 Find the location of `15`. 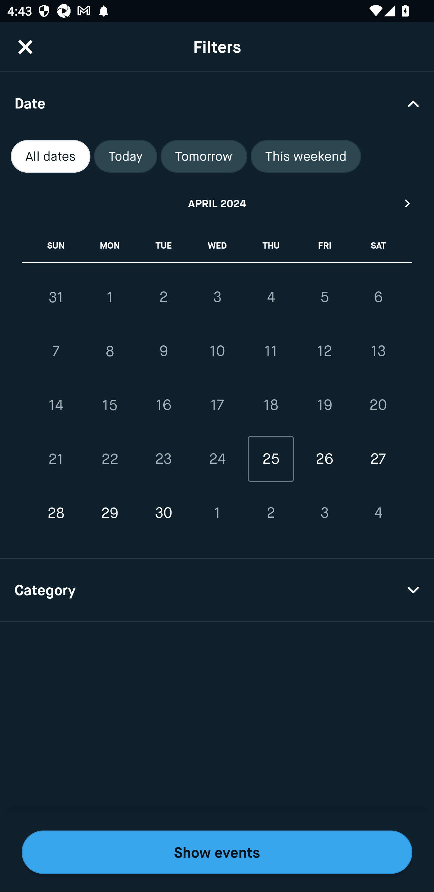

15 is located at coordinates (110, 405).